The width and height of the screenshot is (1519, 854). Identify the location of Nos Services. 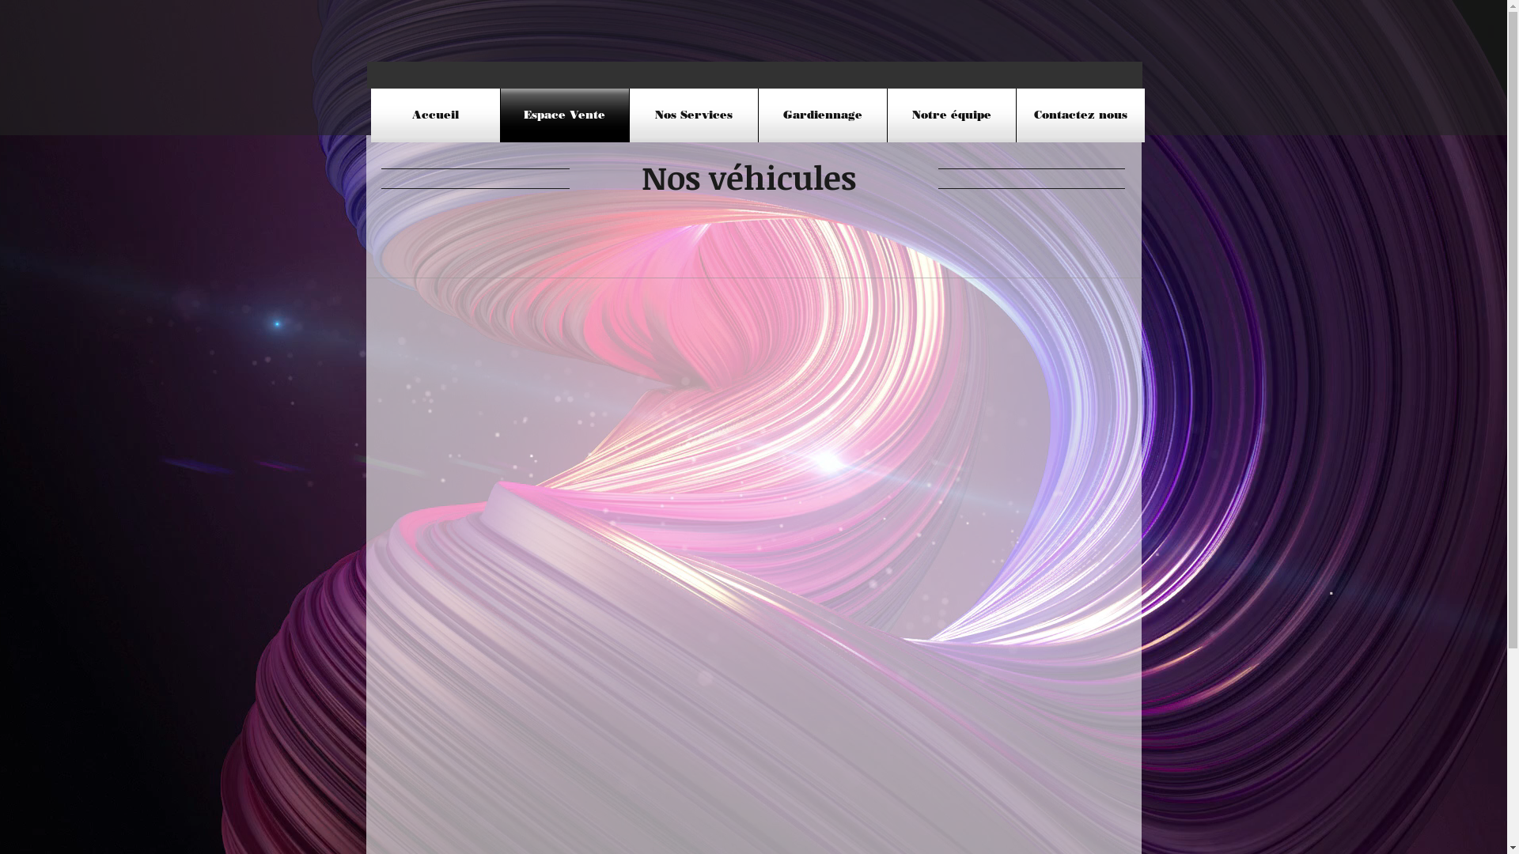
(694, 115).